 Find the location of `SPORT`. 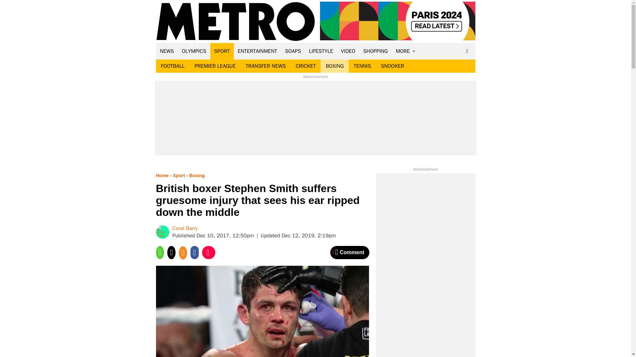

SPORT is located at coordinates (222, 51).